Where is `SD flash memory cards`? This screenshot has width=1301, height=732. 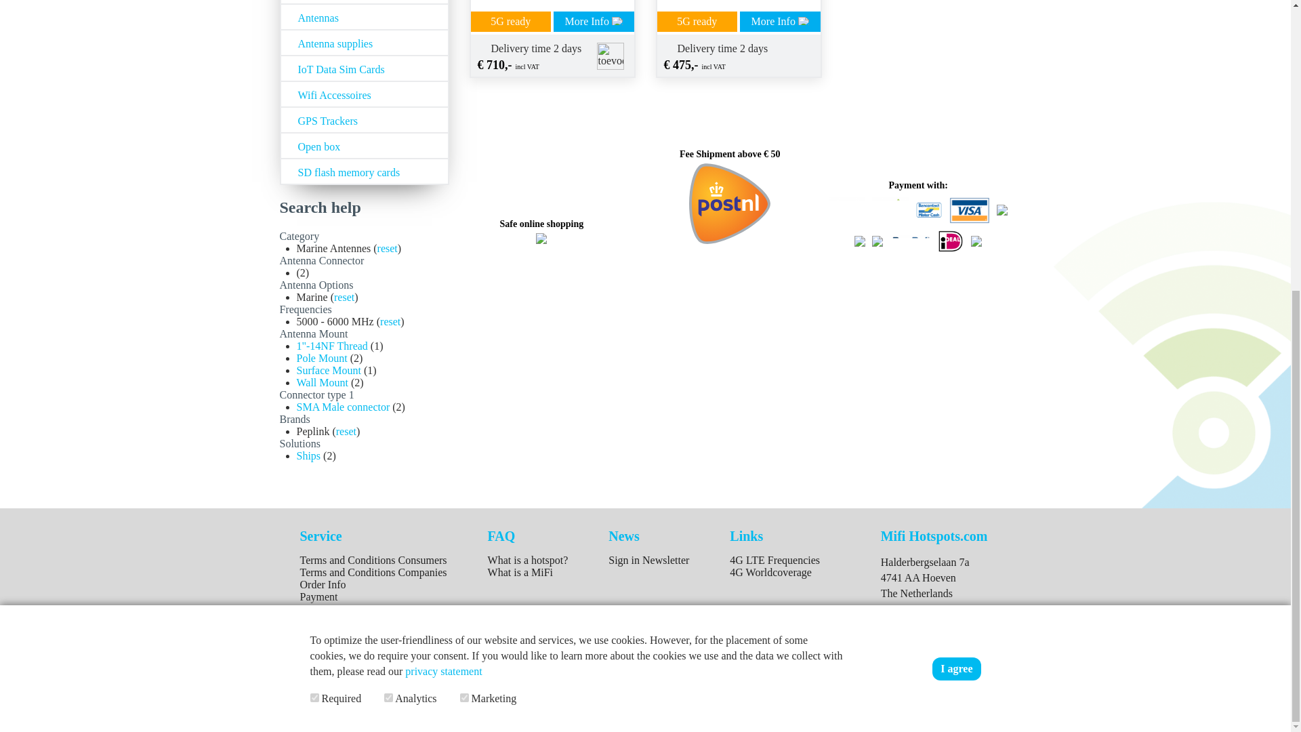
SD flash memory cards is located at coordinates (364, 171).